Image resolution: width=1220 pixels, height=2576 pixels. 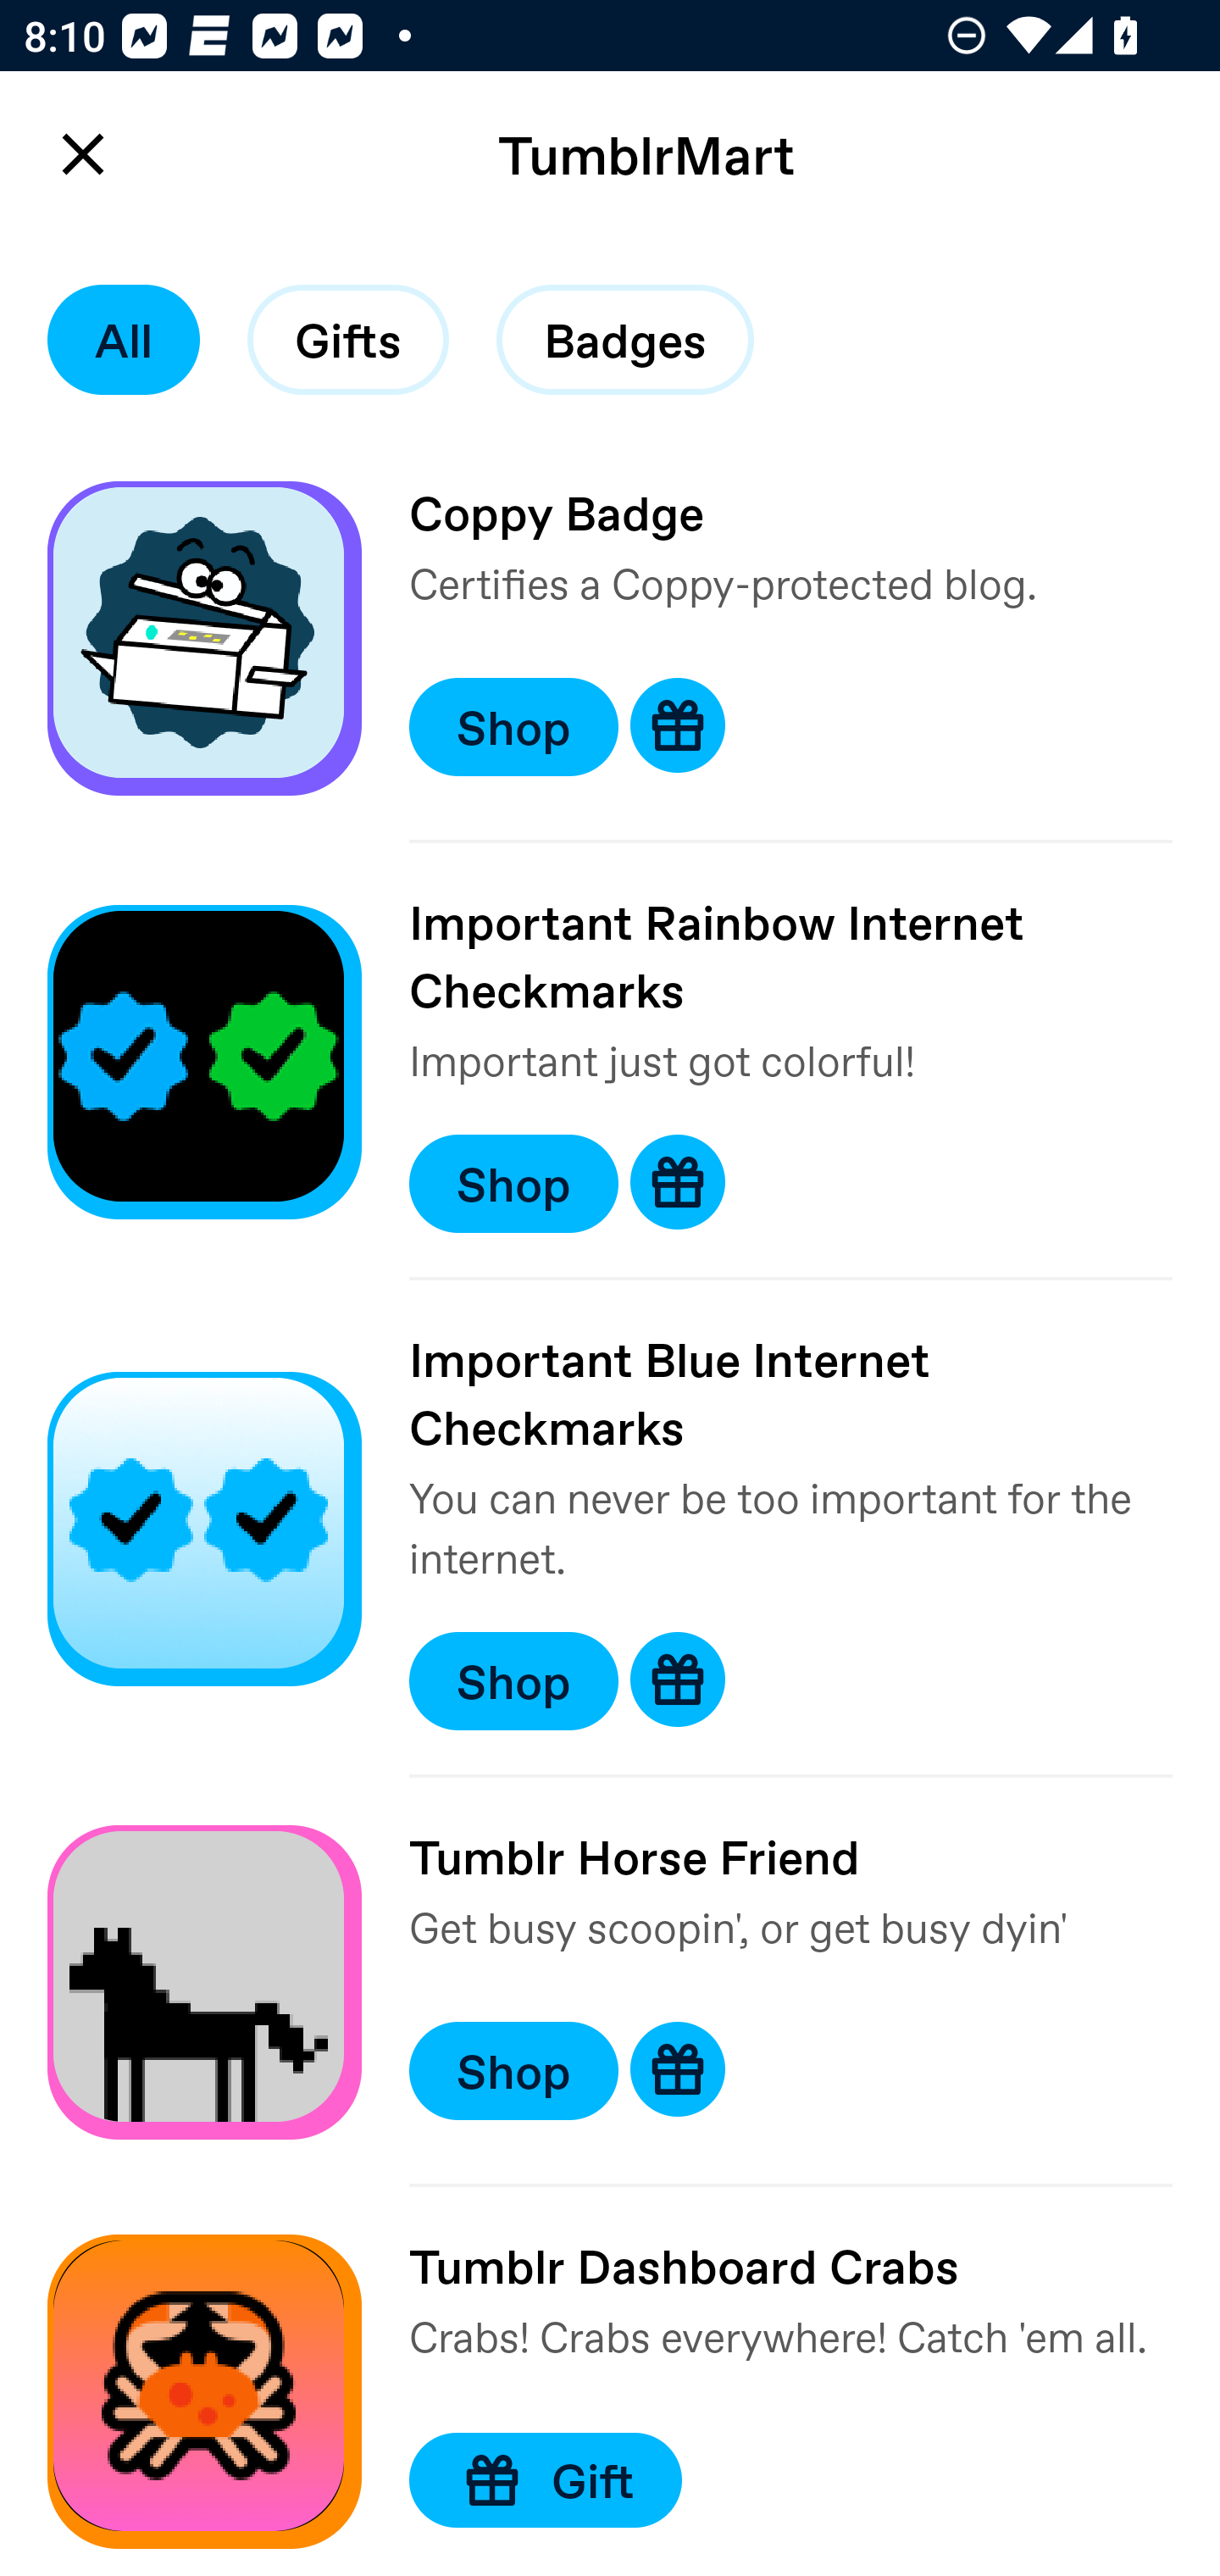 I want to click on Shop, so click(x=513, y=1183).